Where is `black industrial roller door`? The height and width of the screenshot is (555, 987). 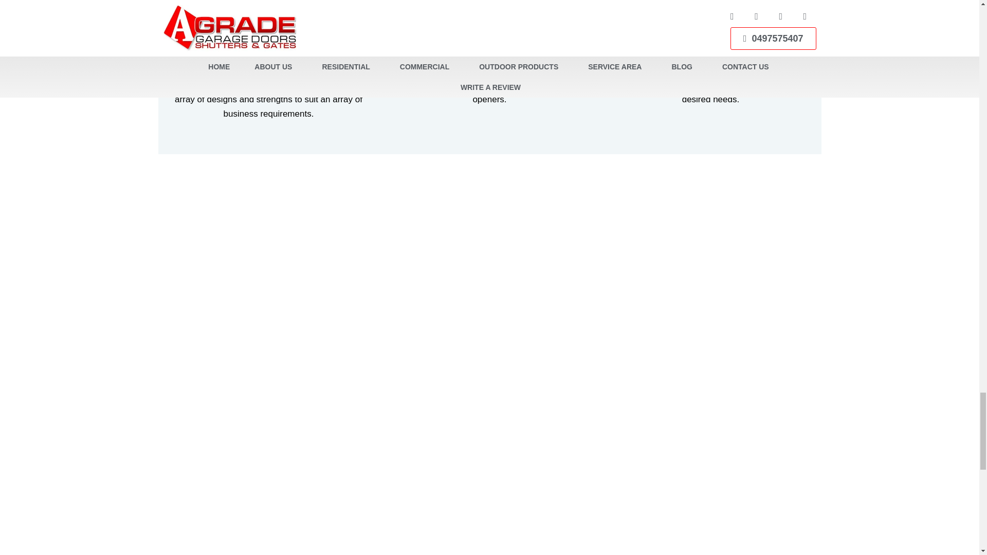 black industrial roller door is located at coordinates (324, 482).